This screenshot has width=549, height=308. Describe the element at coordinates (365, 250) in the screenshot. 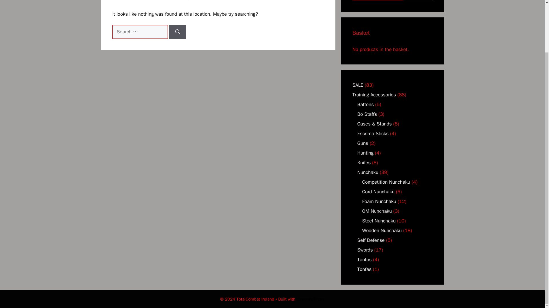

I see `Swords` at that location.